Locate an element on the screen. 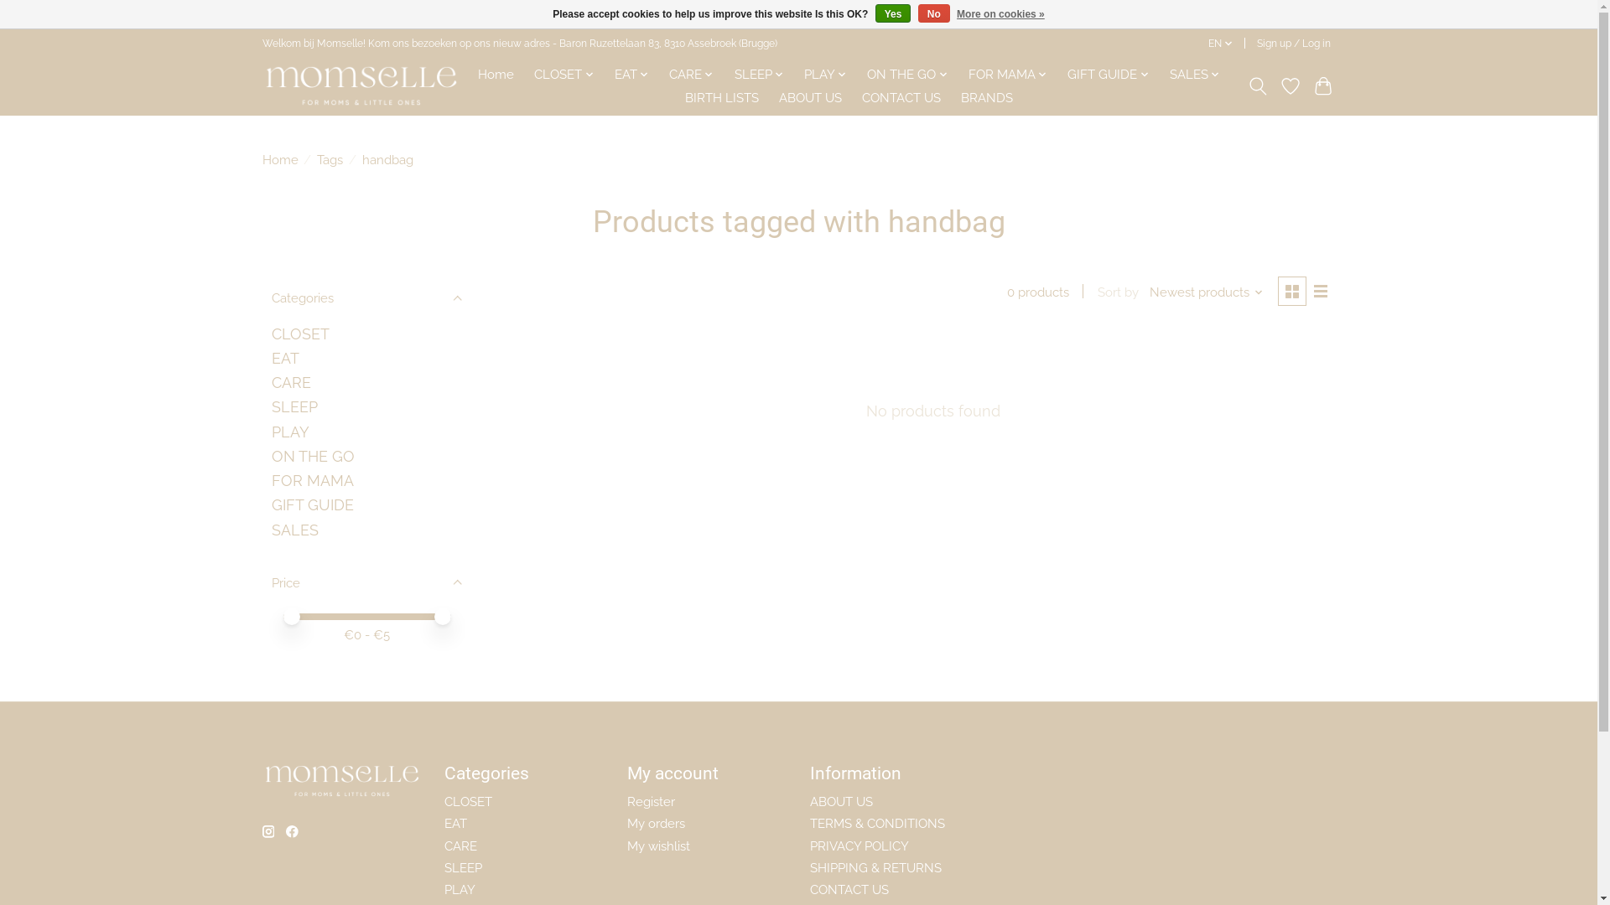 This screenshot has height=905, width=1610. CONTACT US is located at coordinates (901, 98).